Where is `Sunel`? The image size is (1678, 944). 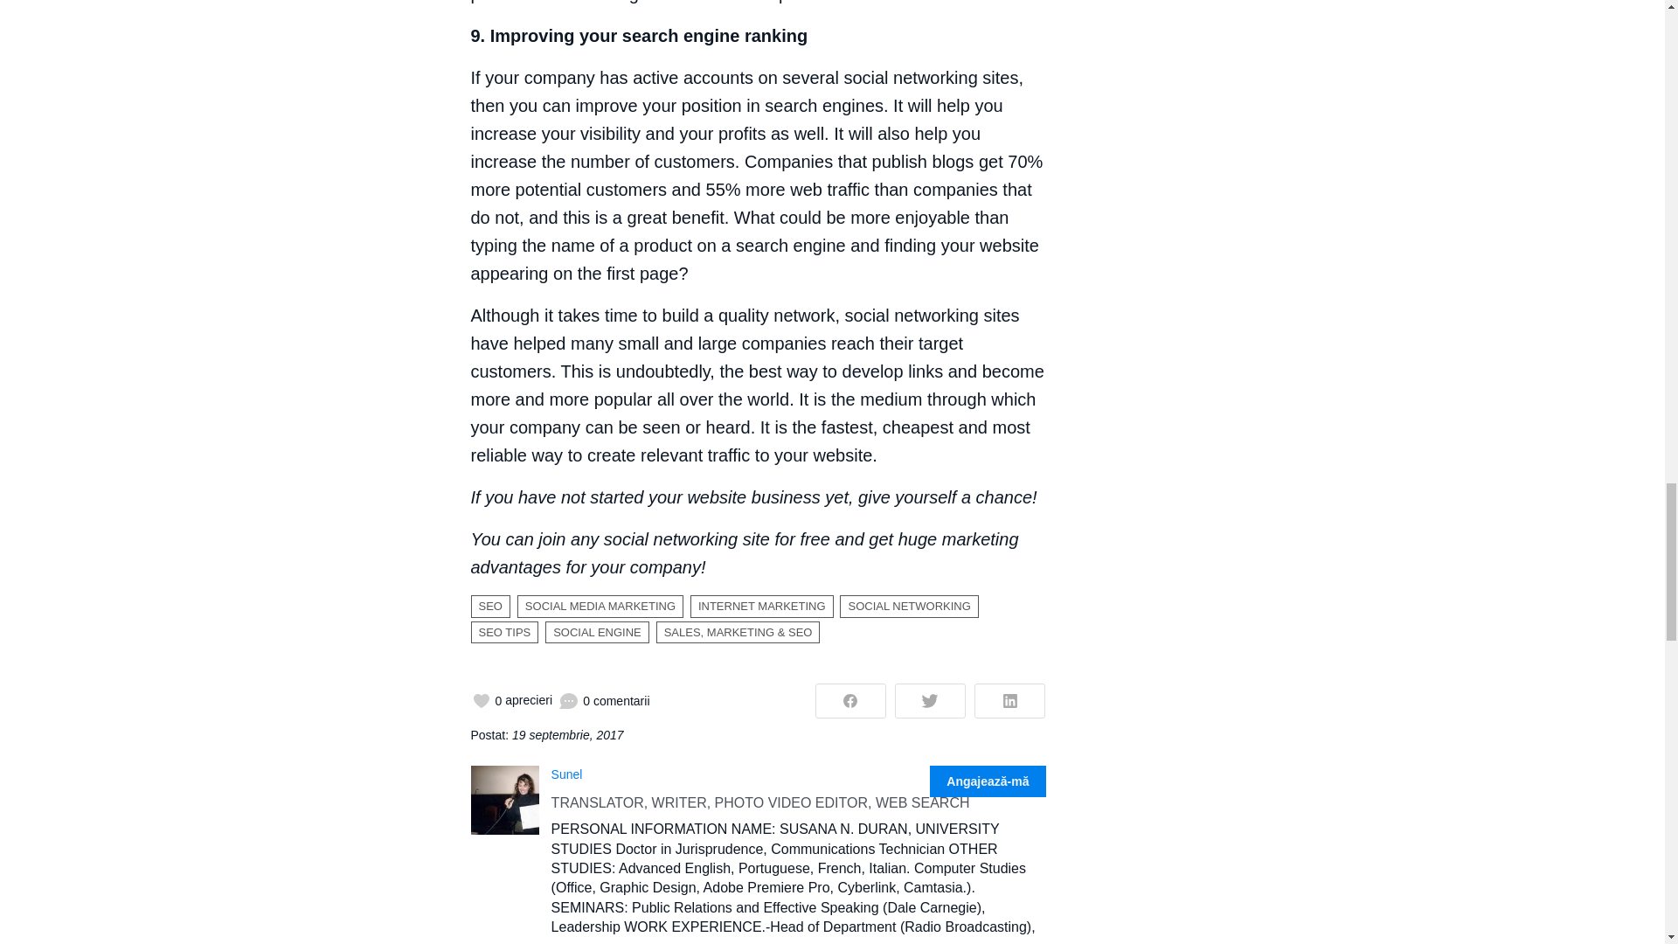
Sunel is located at coordinates (566, 773).